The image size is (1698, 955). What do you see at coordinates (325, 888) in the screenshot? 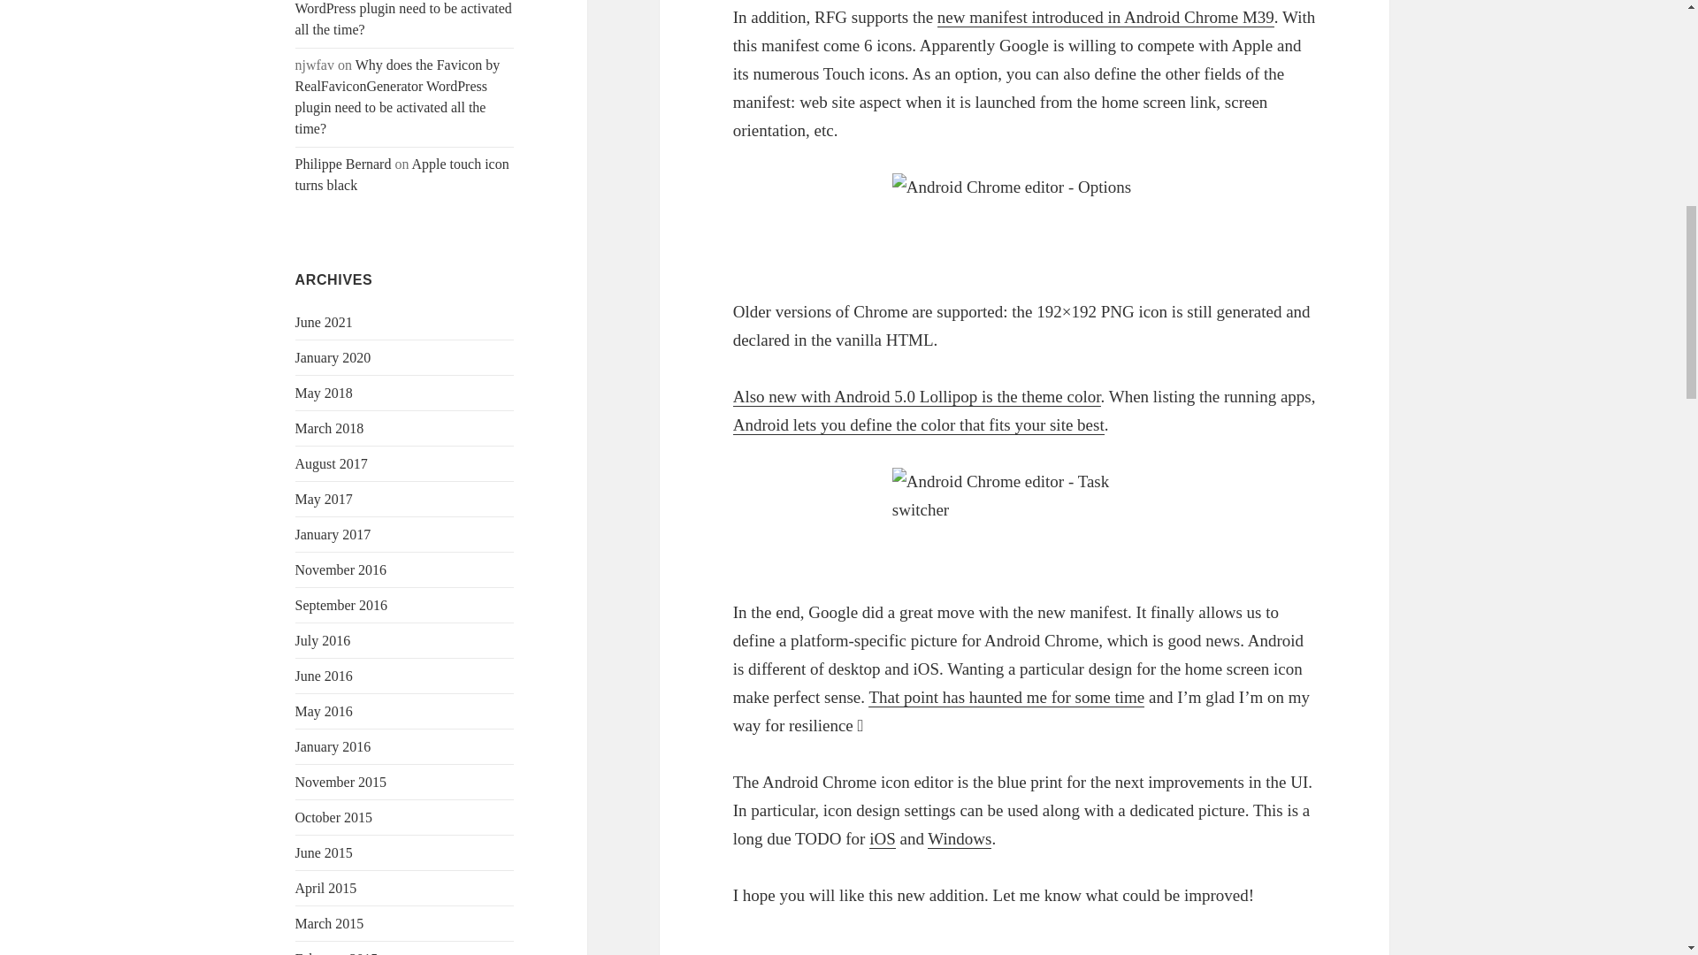
I see `April 2015` at bounding box center [325, 888].